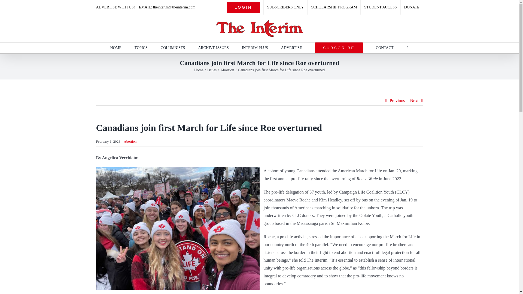 Image resolution: width=523 pixels, height=294 pixels. What do you see at coordinates (380, 7) in the screenshot?
I see `STUDENT ACCESS` at bounding box center [380, 7].